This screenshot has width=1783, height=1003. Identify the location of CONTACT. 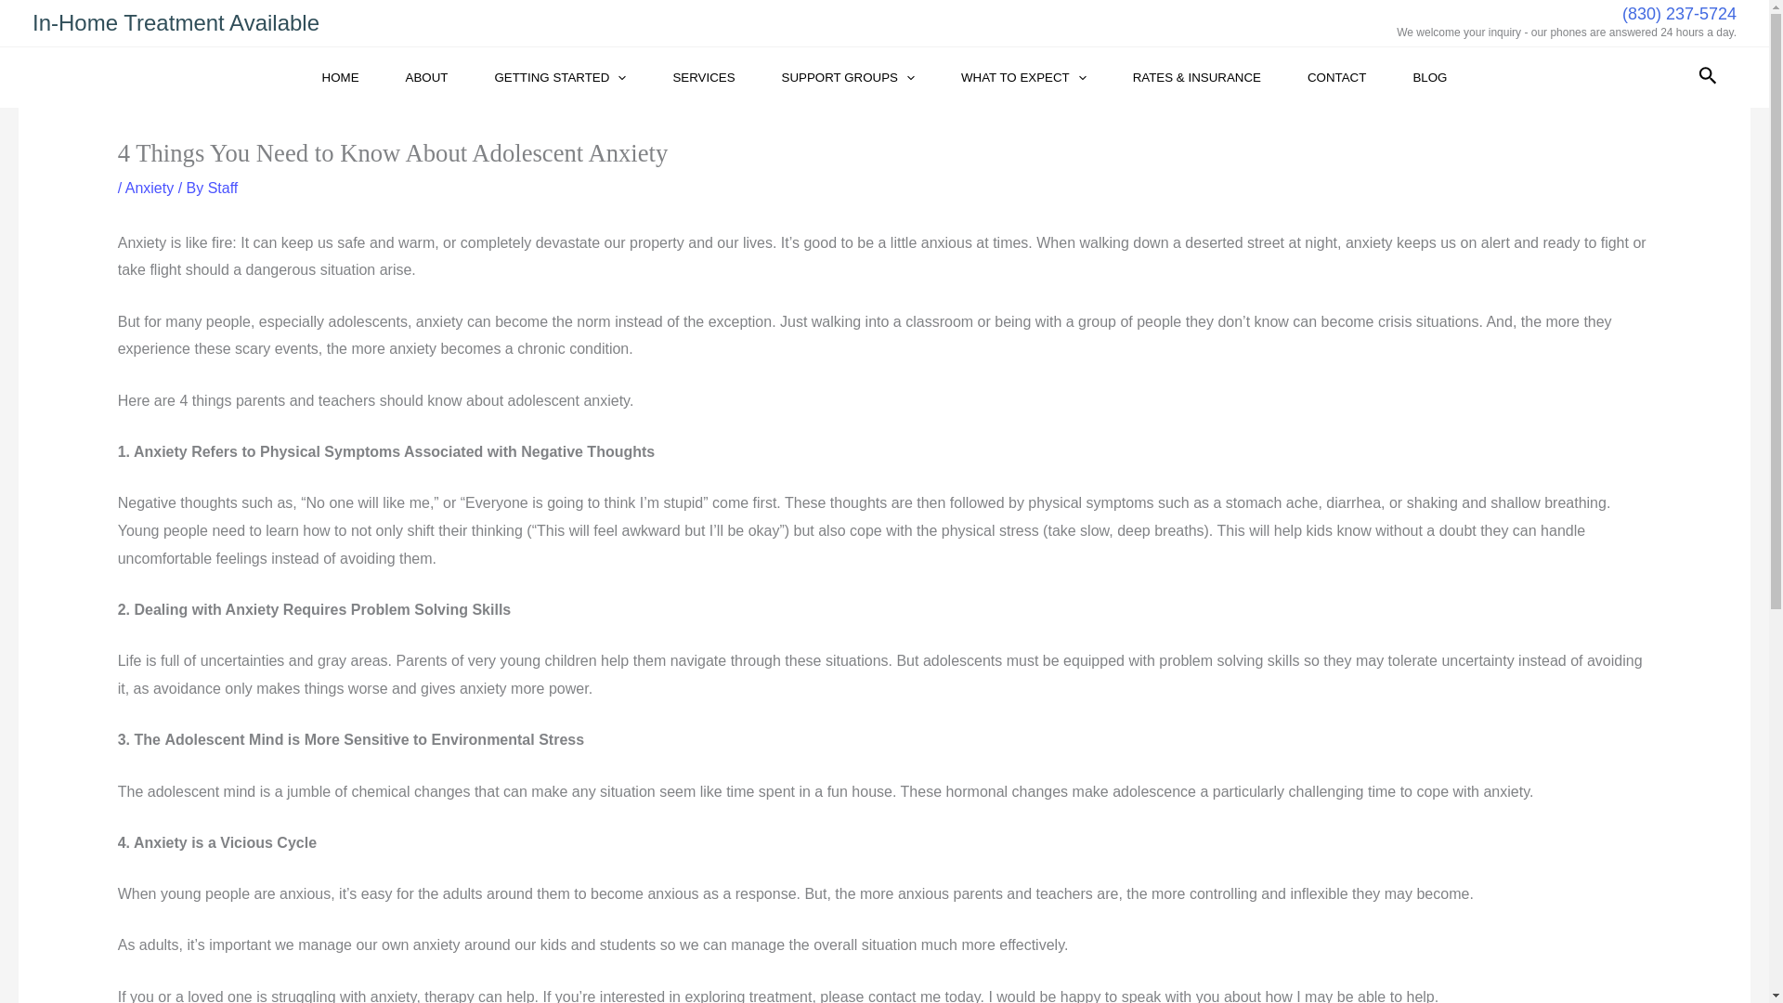
(1335, 76).